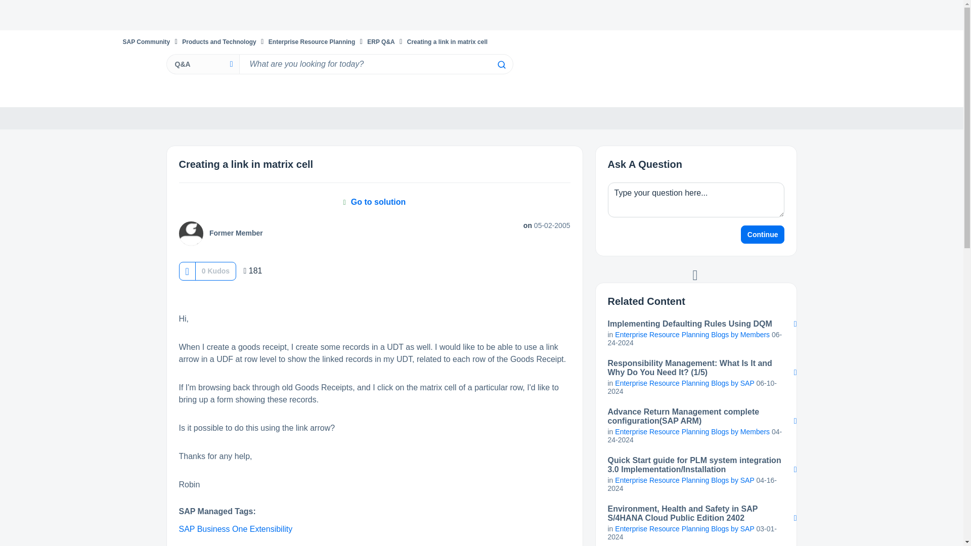 The height and width of the screenshot is (546, 971). What do you see at coordinates (219, 41) in the screenshot?
I see `Products and Technology` at bounding box center [219, 41].